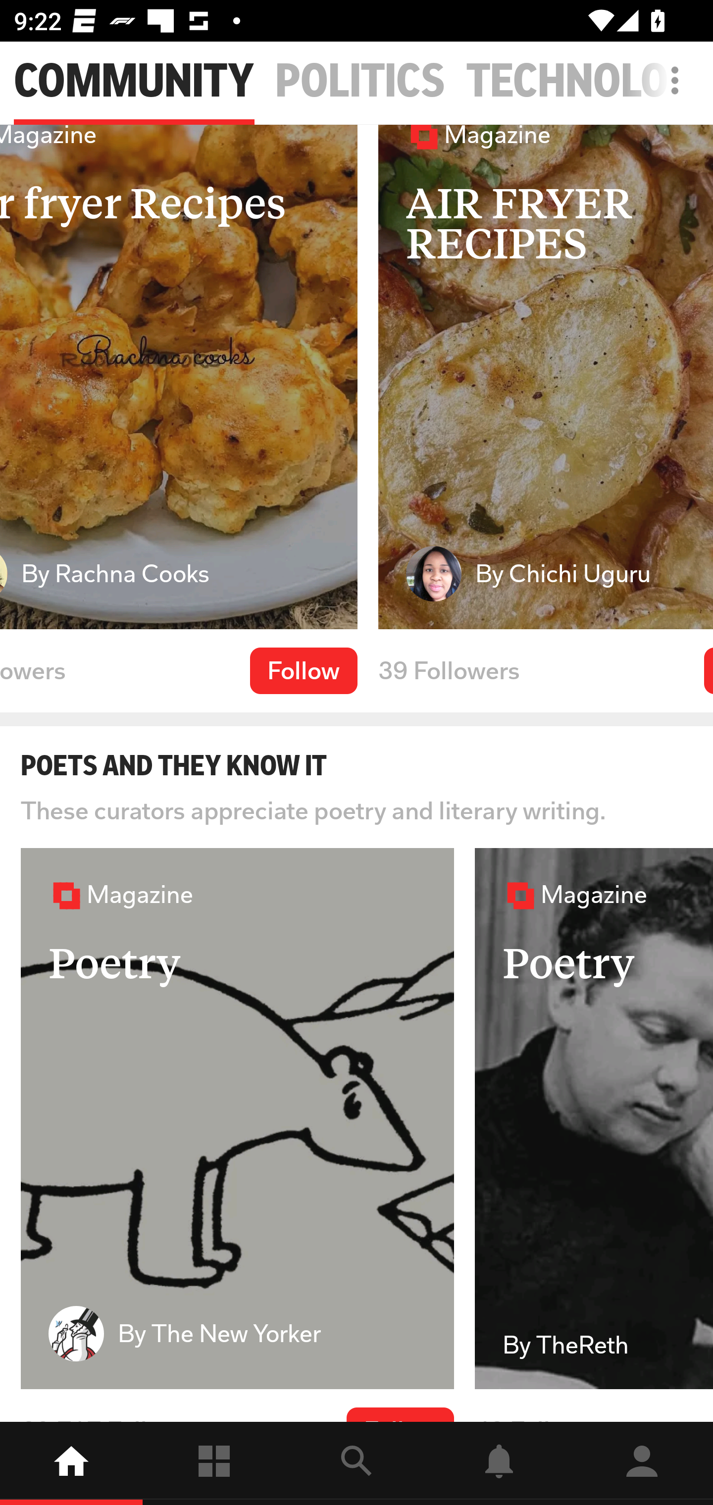 Image resolution: width=713 pixels, height=1505 pixels. I want to click on COMMUNITY, so click(134, 81).